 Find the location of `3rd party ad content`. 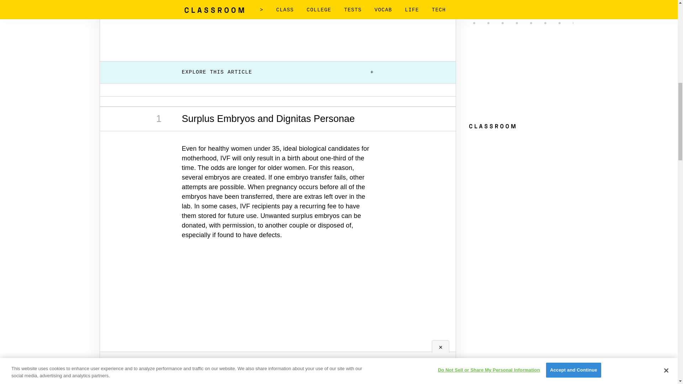

3rd party ad content is located at coordinates (278, 304).